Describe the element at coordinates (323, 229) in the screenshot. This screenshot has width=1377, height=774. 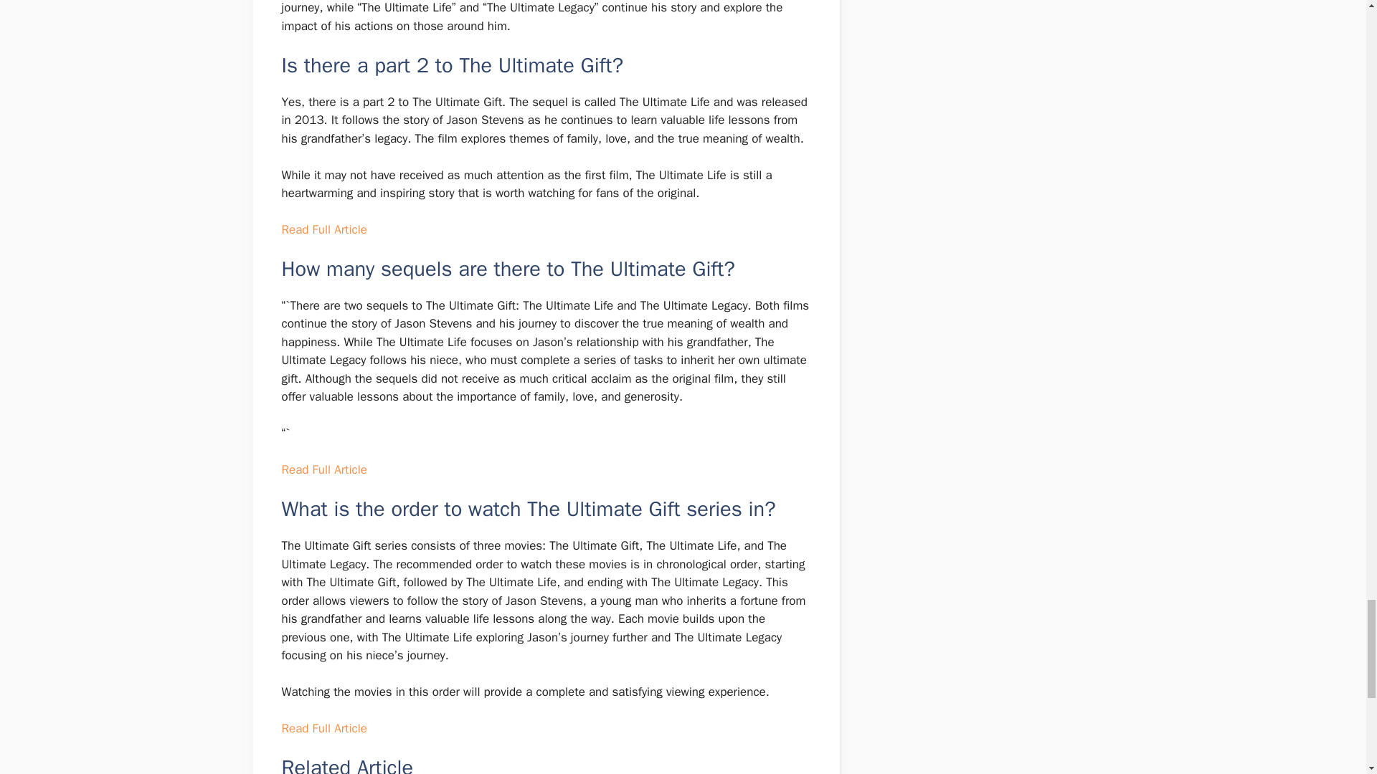
I see `Read Full Article` at that location.